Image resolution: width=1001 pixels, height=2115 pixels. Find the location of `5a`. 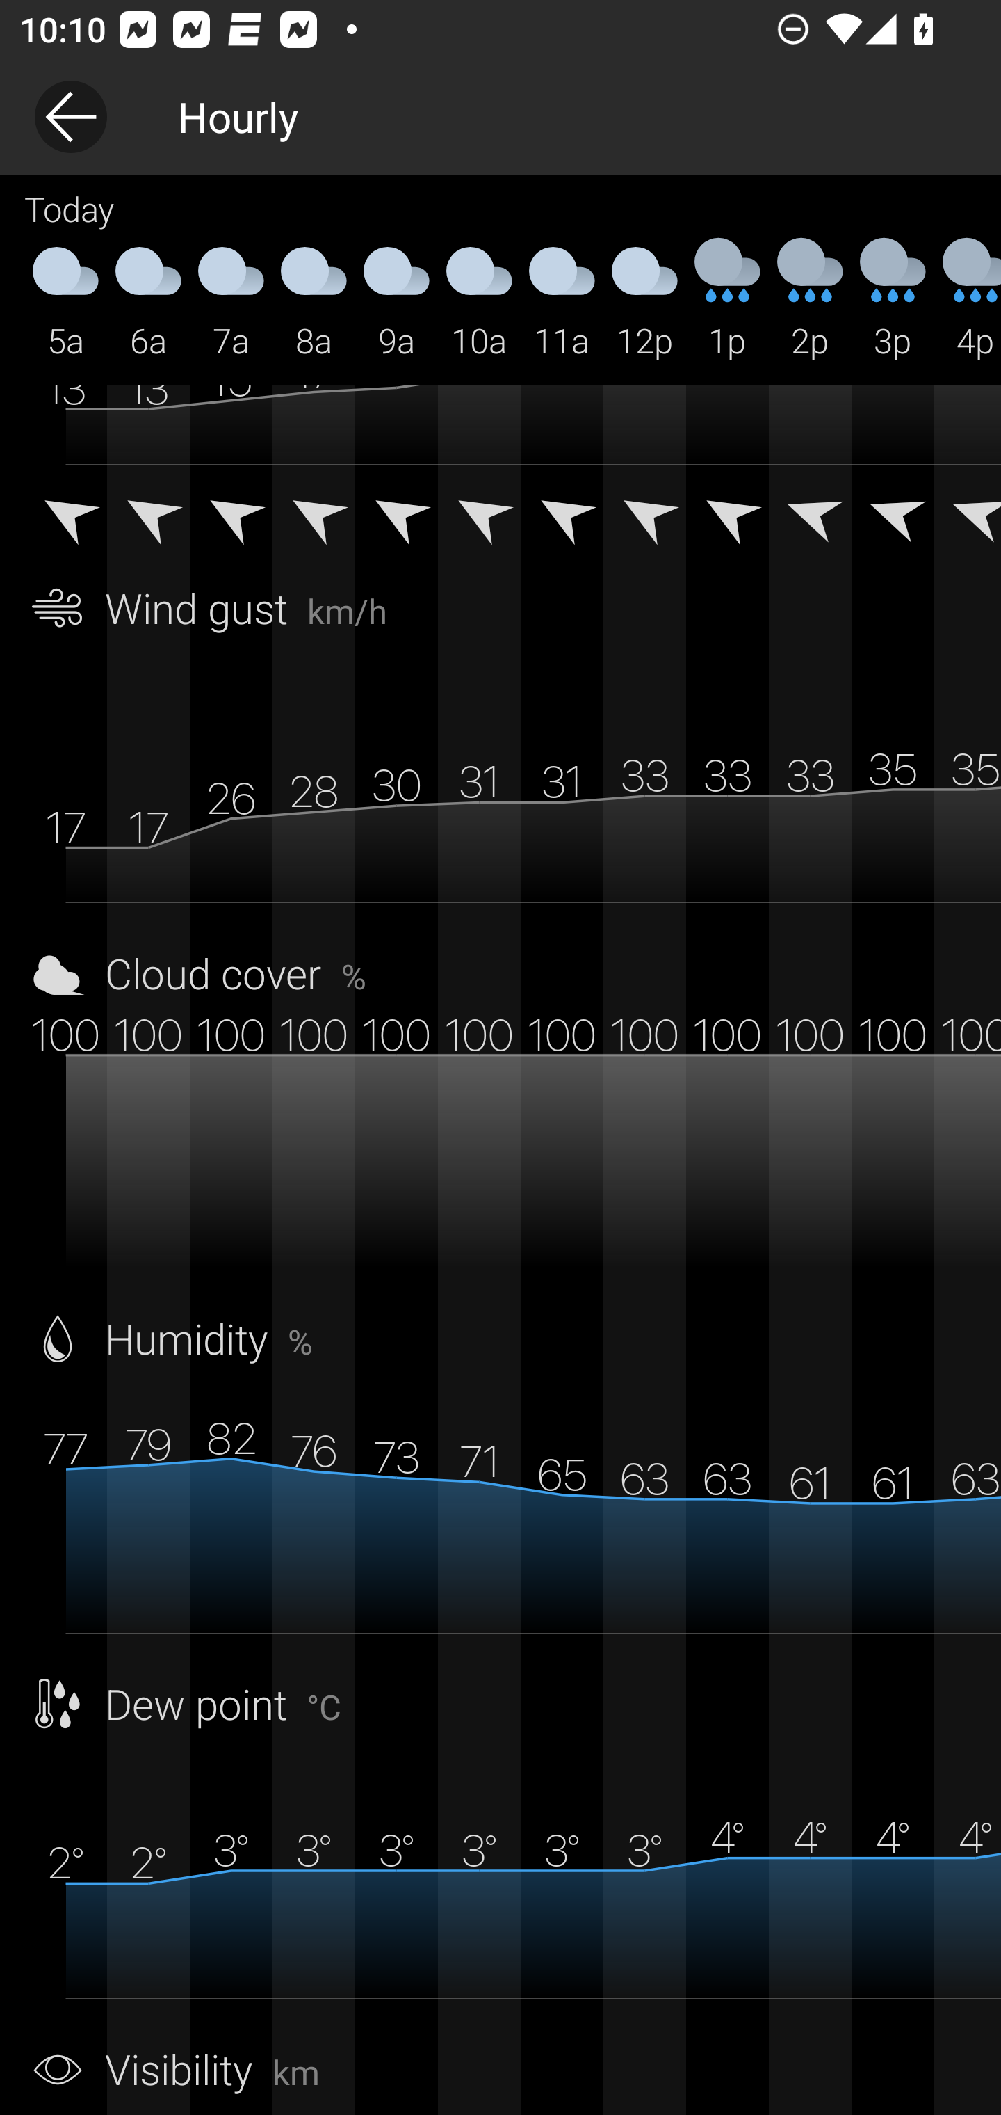

5a is located at coordinates (65, 300).